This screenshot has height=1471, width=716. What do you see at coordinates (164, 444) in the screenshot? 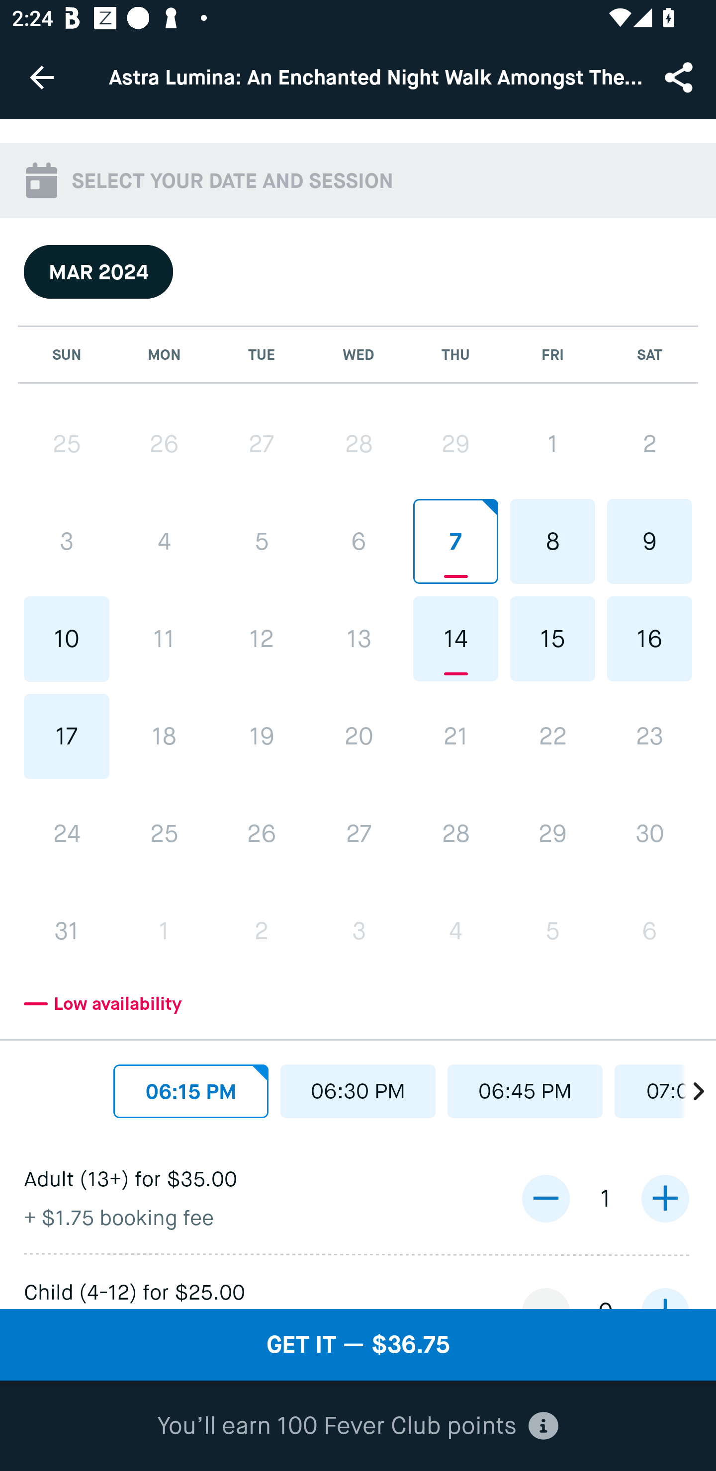
I see `26` at bounding box center [164, 444].